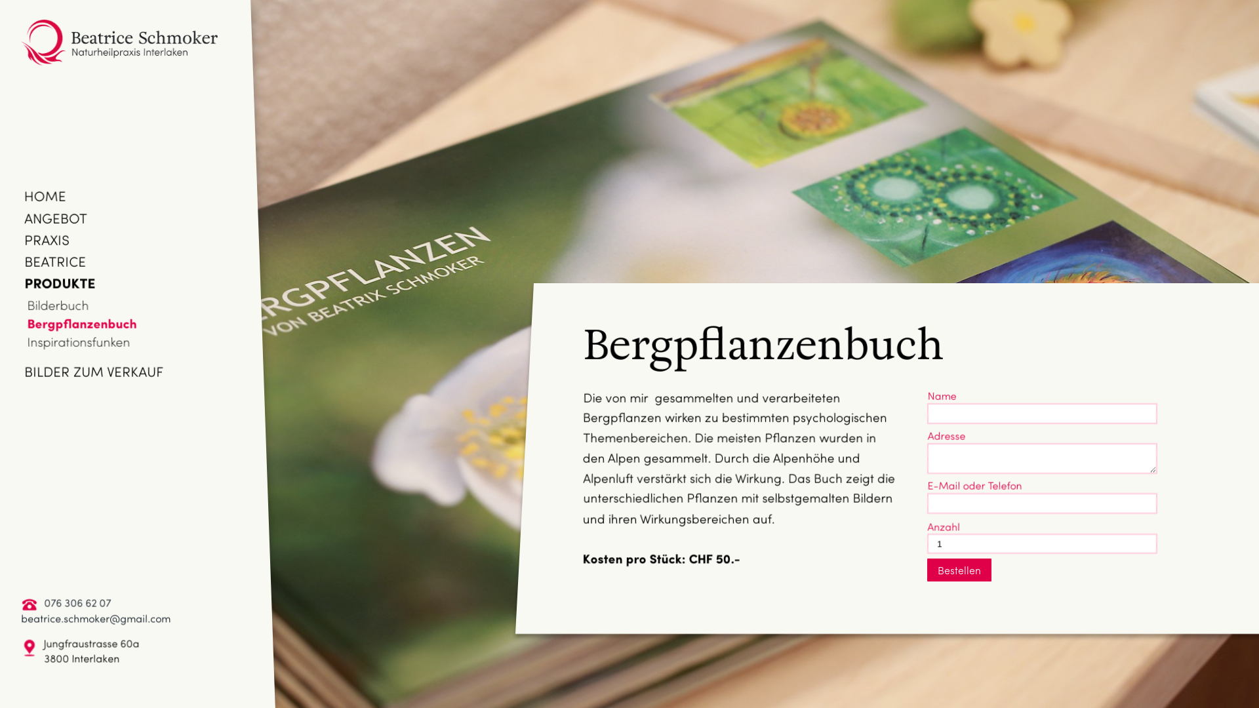 This screenshot has height=708, width=1259. Describe the element at coordinates (83, 323) in the screenshot. I see `Bergpflanzenbuch` at that location.